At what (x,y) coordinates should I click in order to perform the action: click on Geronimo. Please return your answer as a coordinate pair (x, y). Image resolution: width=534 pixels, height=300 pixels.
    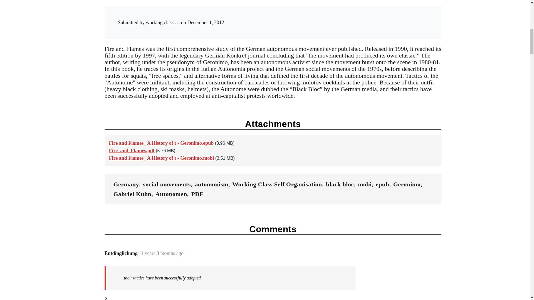
    Looking at the image, I should click on (407, 184).